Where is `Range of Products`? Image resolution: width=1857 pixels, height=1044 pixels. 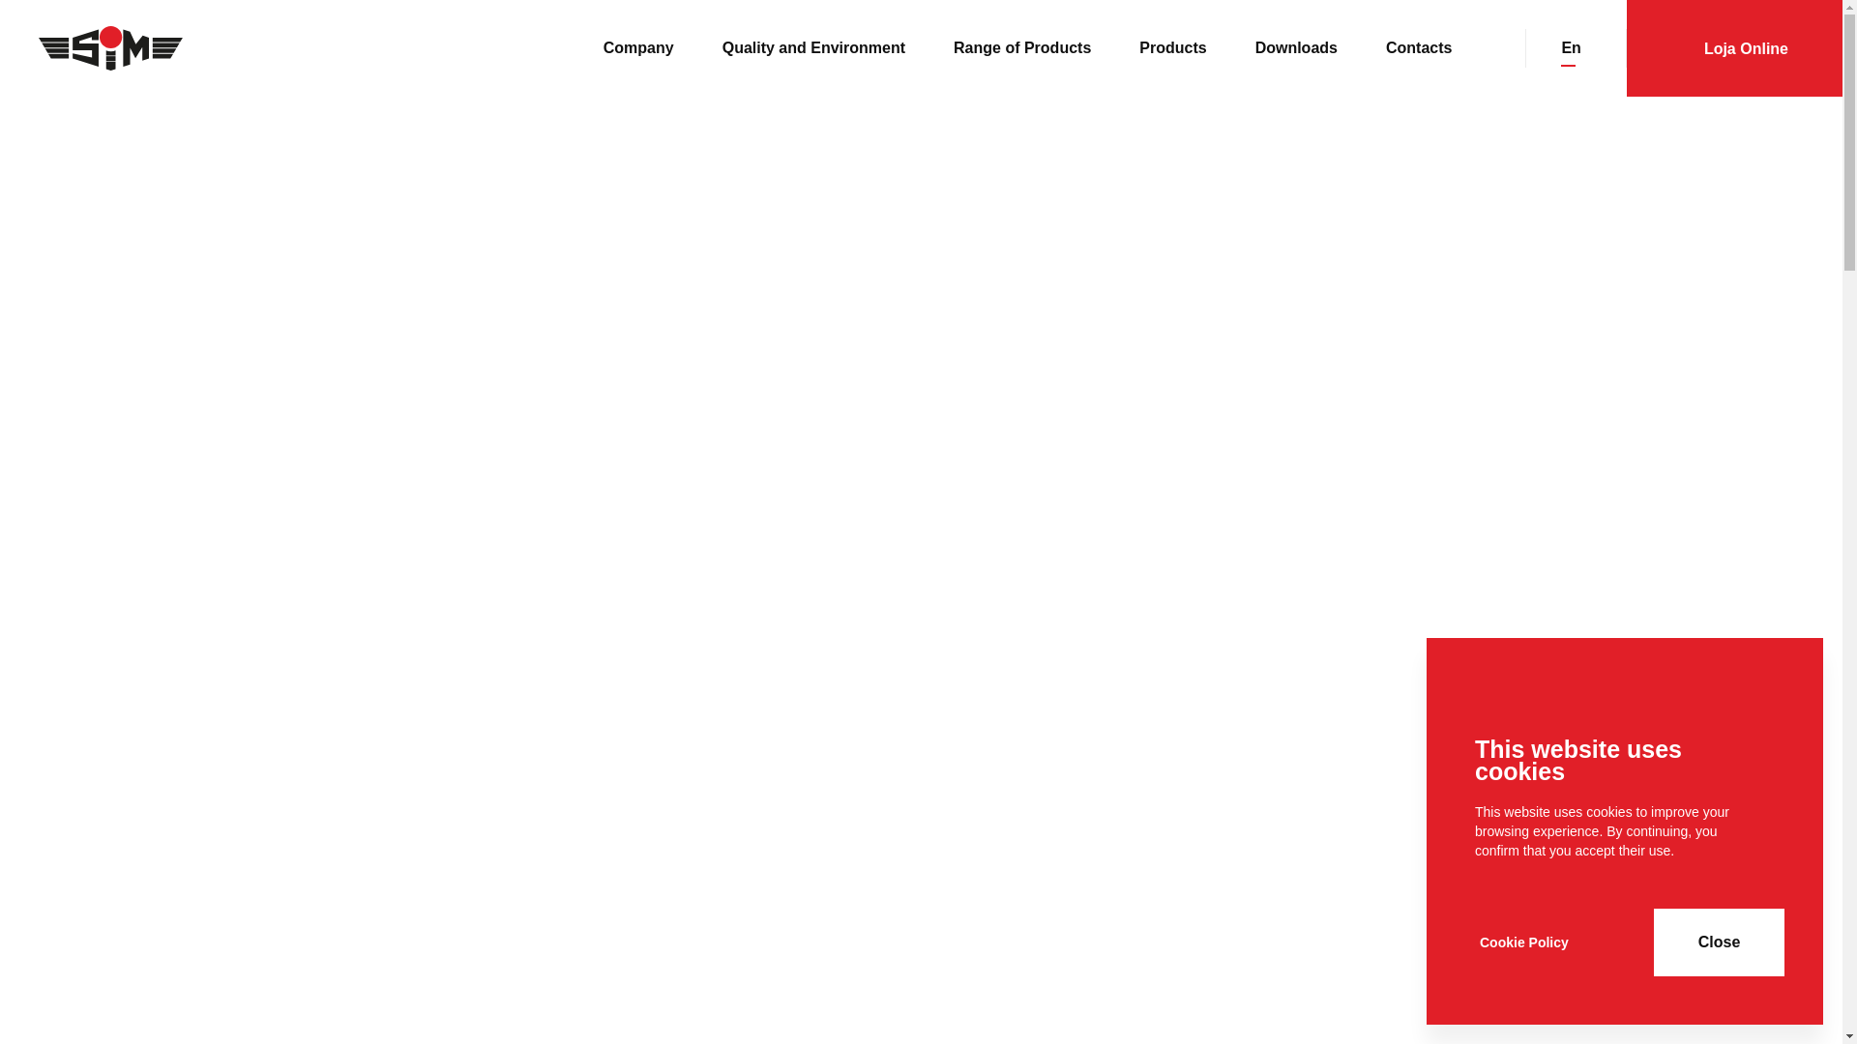
Range of Products is located at coordinates (1022, 48).